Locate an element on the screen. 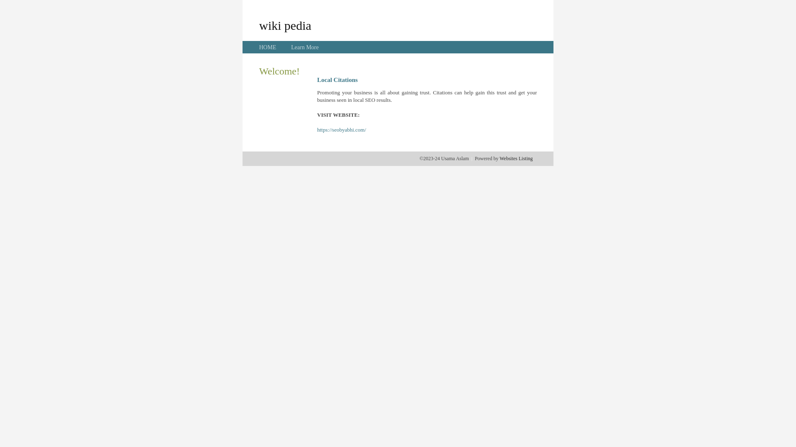 This screenshot has height=447, width=796. Websites Listing is located at coordinates (516, 159).